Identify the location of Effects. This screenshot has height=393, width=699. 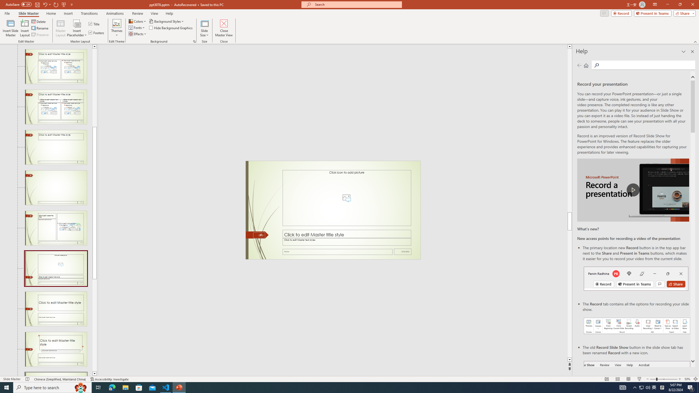
(138, 34).